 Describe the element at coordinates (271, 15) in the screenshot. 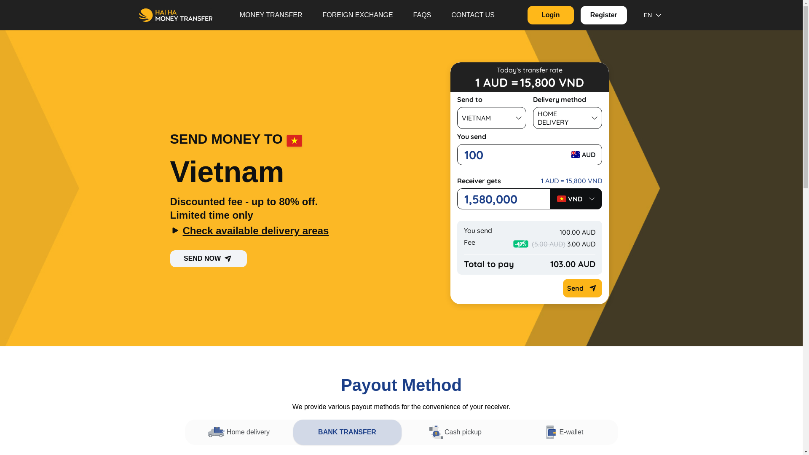

I see `MONEY TRANSFER` at that location.